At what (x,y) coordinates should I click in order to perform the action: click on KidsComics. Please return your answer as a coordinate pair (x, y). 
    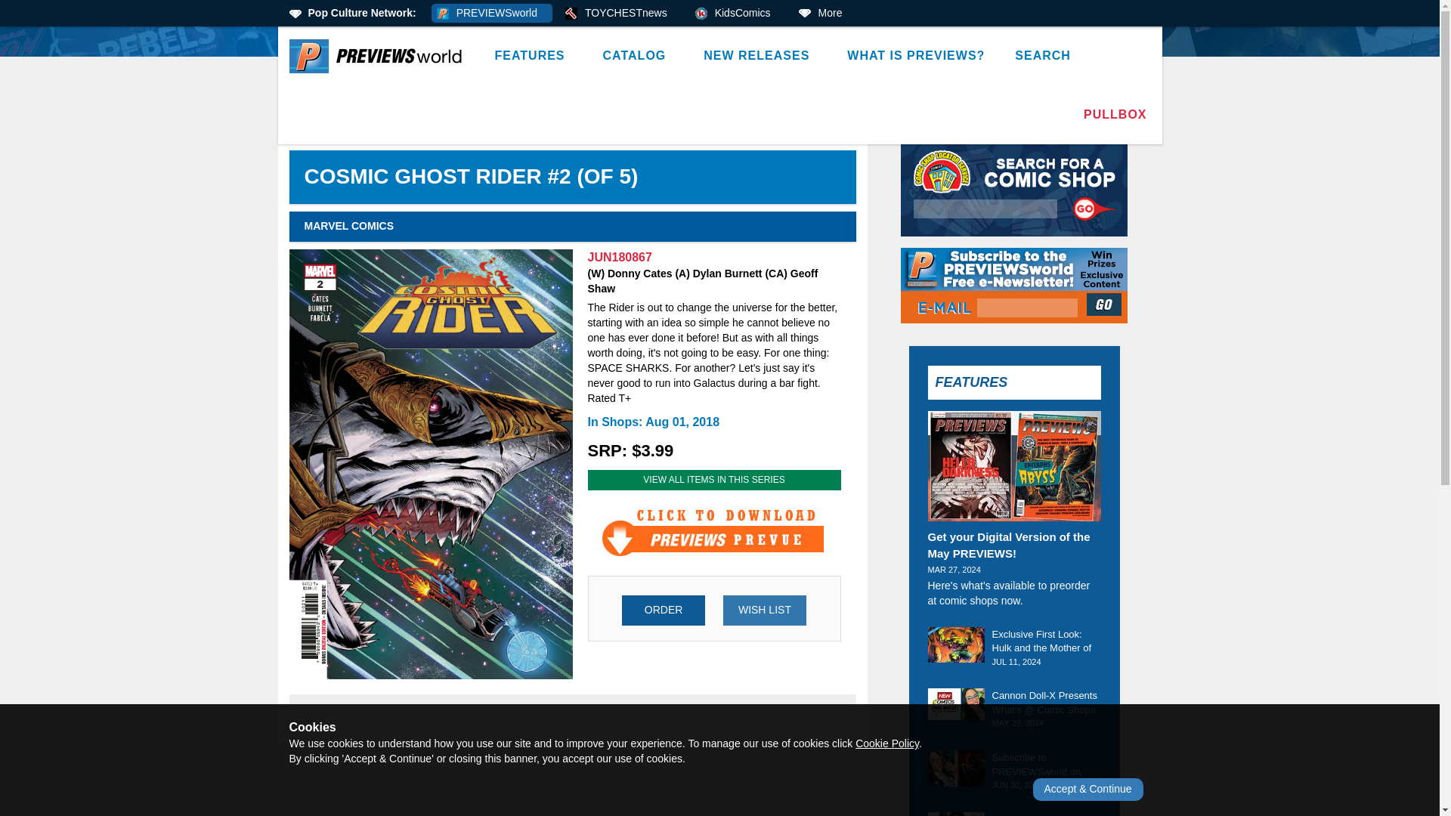
    Looking at the image, I should click on (738, 14).